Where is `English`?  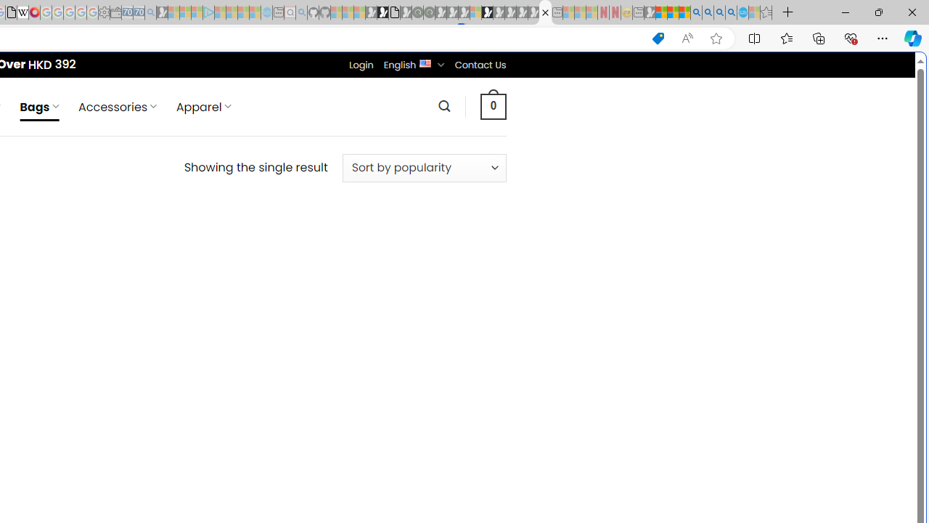
English is located at coordinates (425, 62).